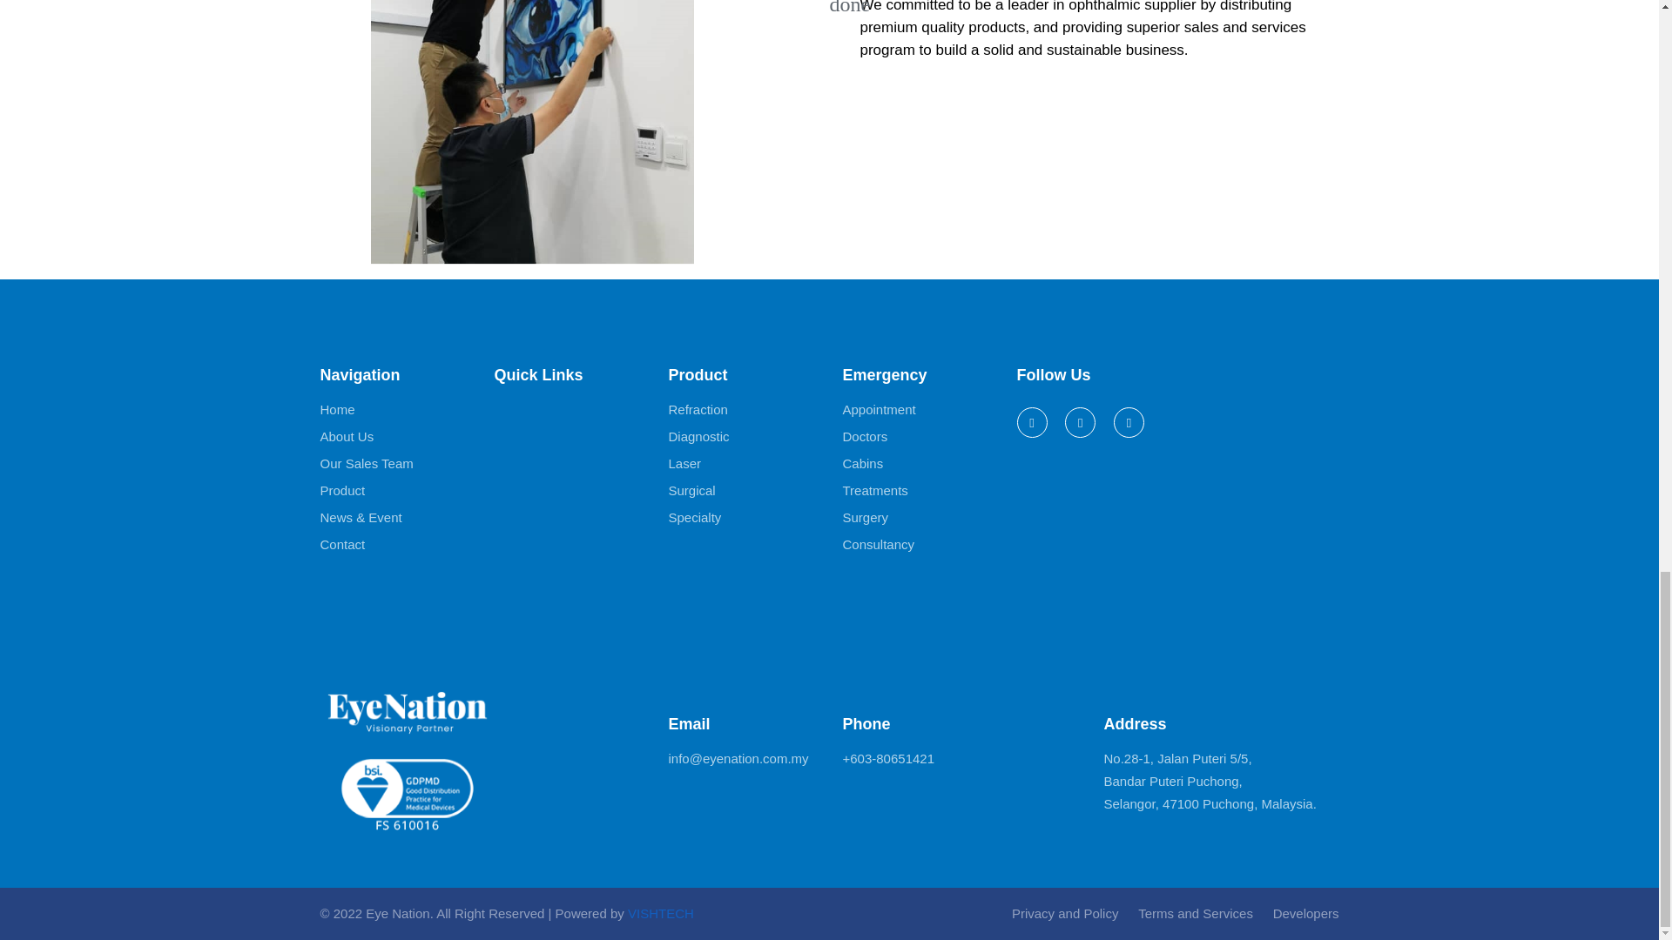 This screenshot has height=940, width=1672. Describe the element at coordinates (338, 409) in the screenshot. I see `Home` at that location.